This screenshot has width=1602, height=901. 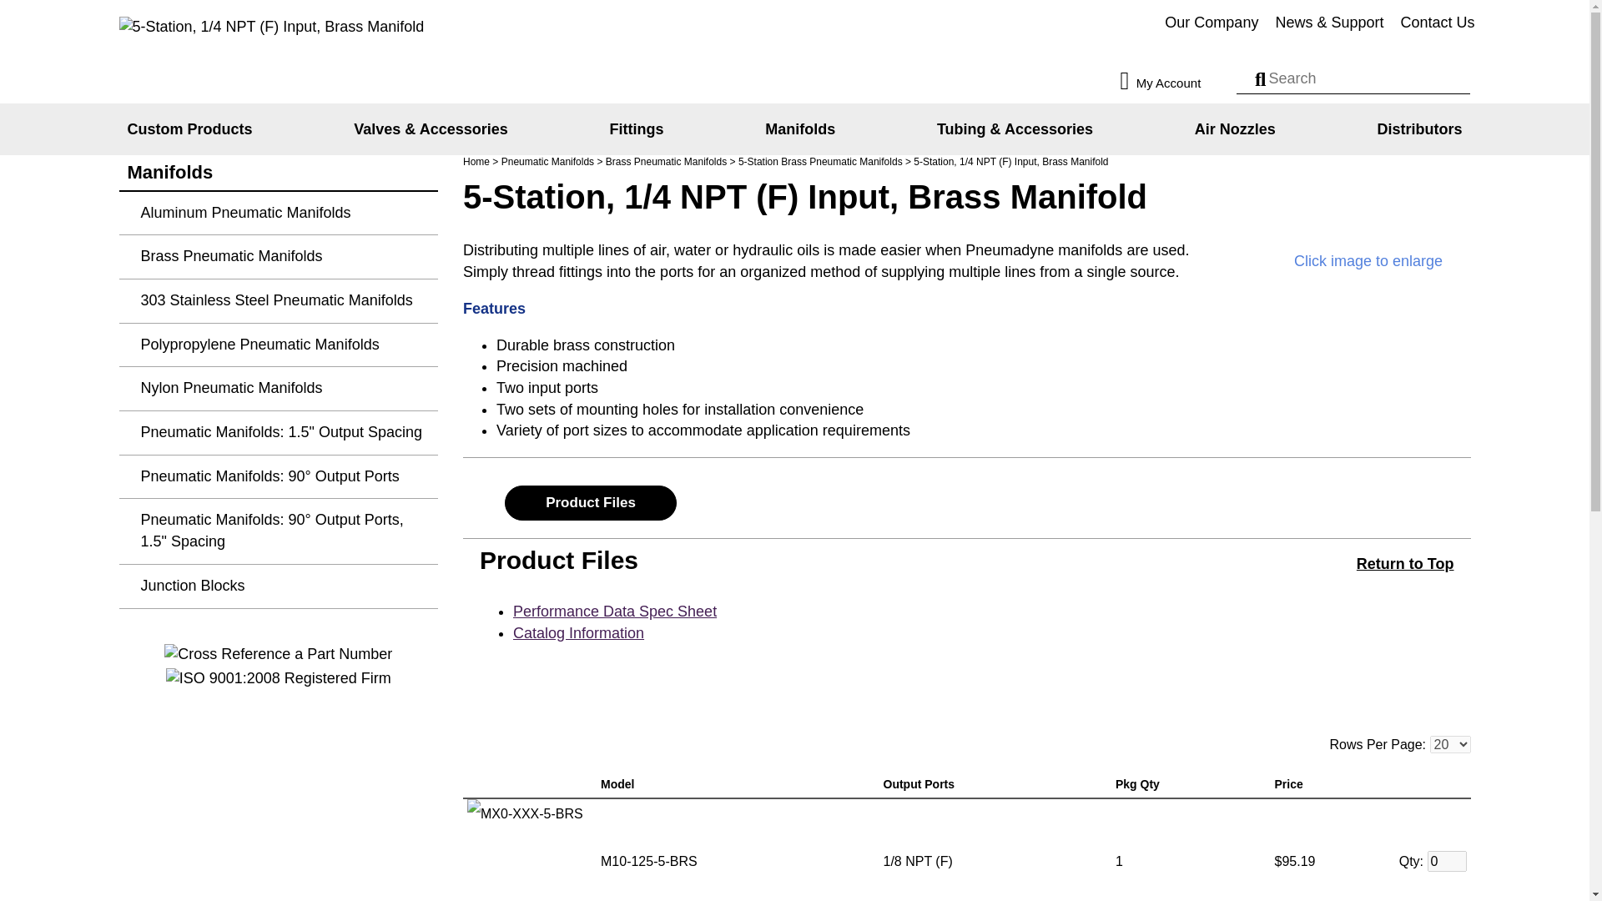 I want to click on Cross Reference a Part Number, so click(x=279, y=655).